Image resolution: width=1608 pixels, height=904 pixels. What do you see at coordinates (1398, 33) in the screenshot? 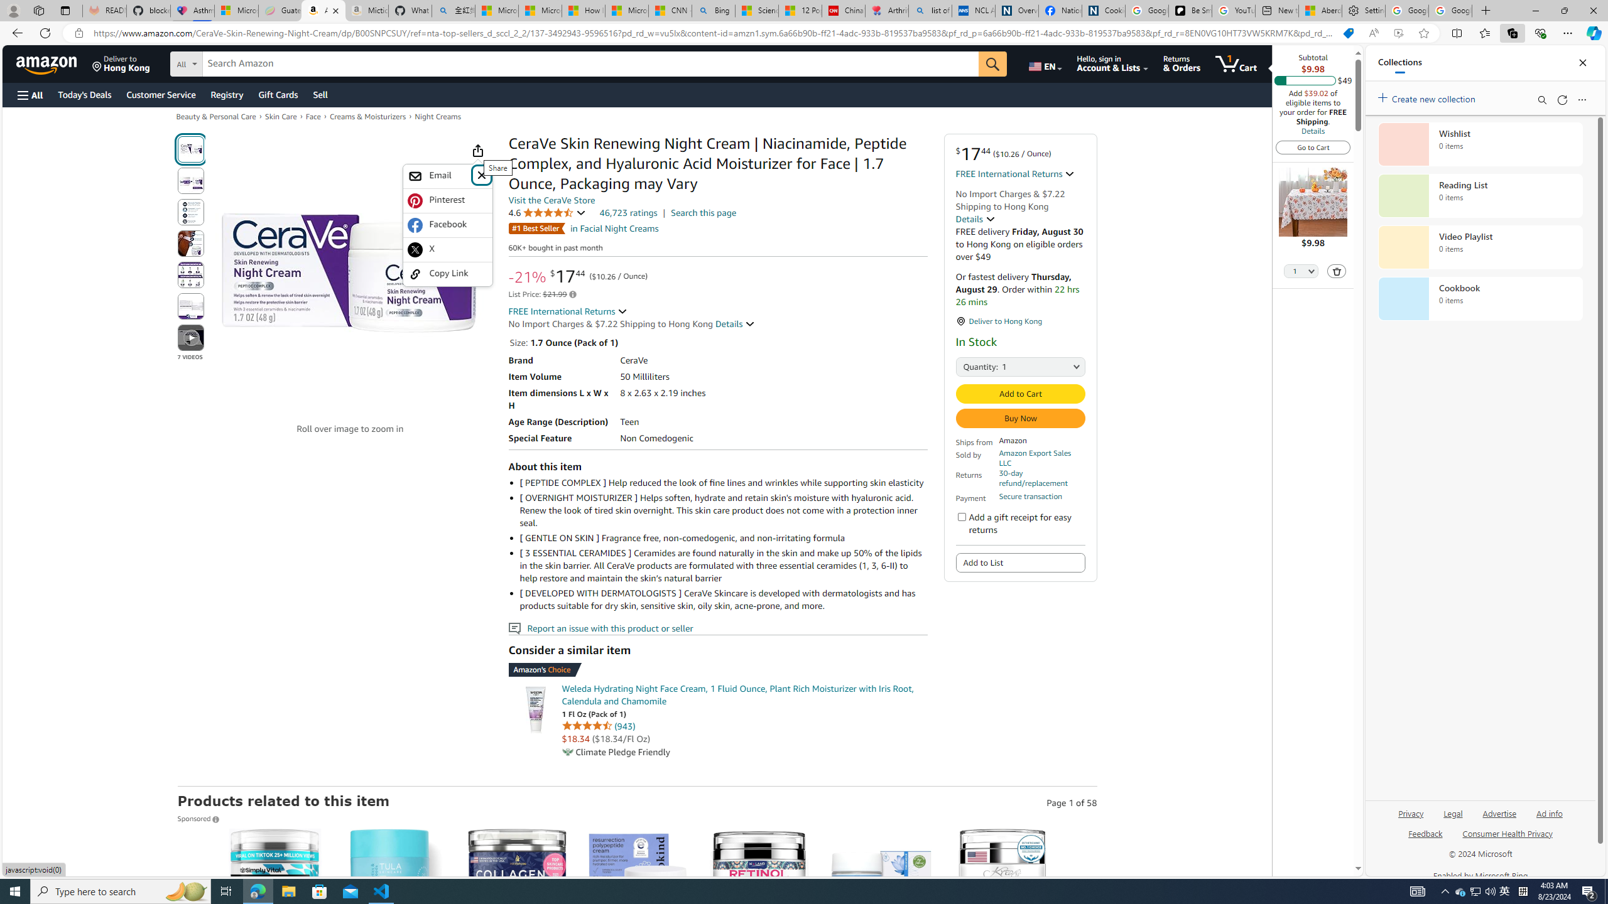
I see `Enhance video` at bounding box center [1398, 33].